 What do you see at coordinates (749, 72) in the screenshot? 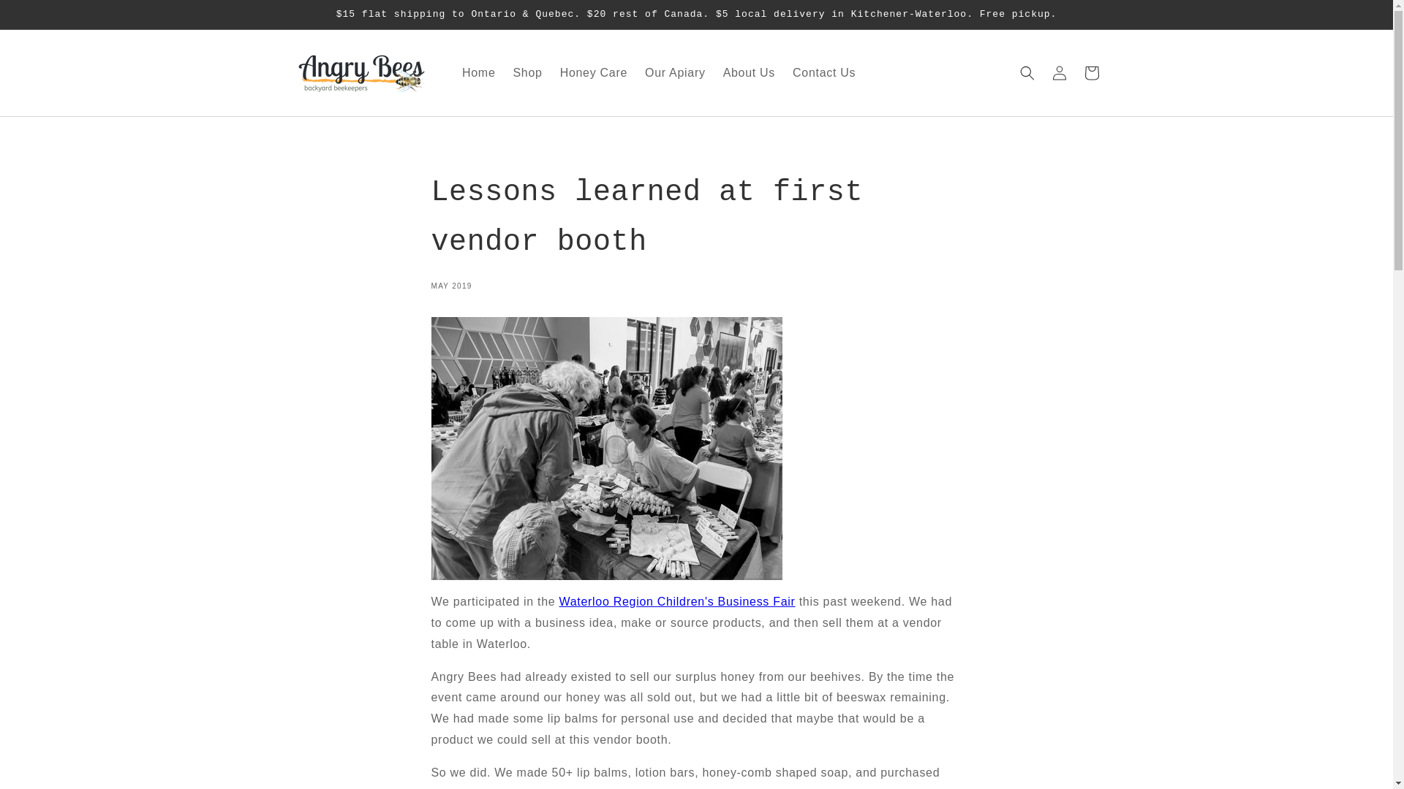
I see `About Us` at bounding box center [749, 72].